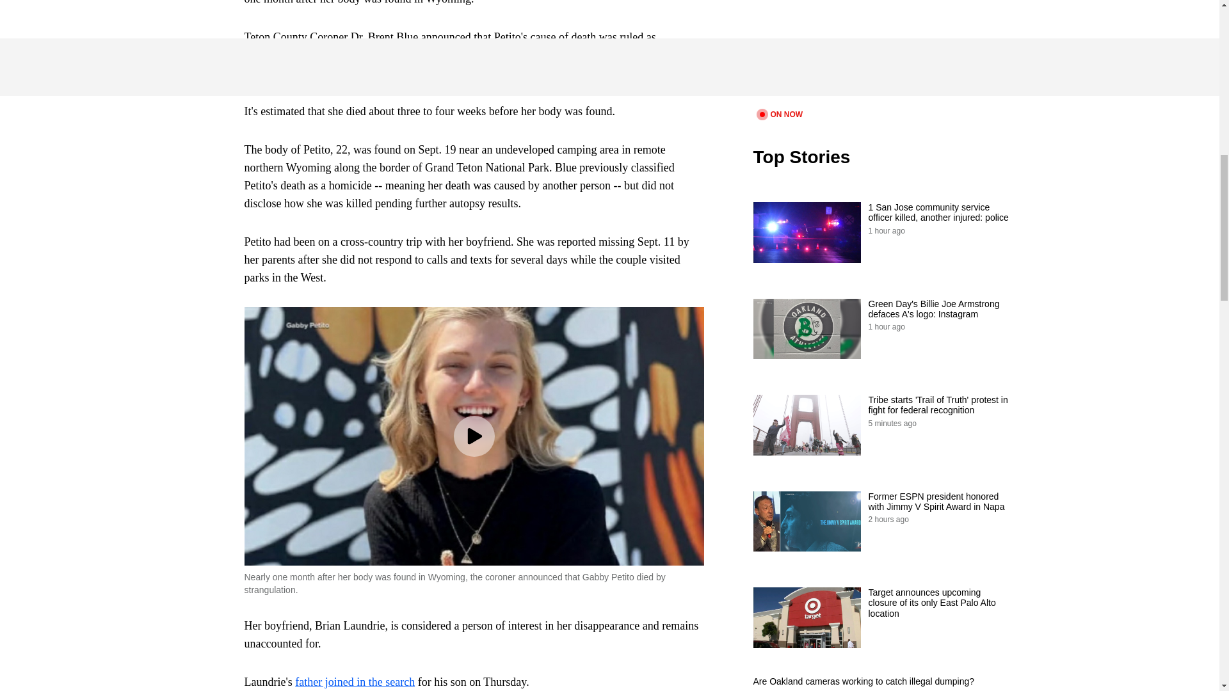 This screenshot has width=1229, height=691. What do you see at coordinates (881, 52) in the screenshot?
I see `video.title` at bounding box center [881, 52].